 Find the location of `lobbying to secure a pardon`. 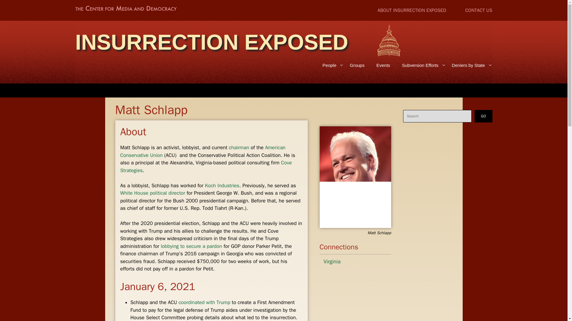

lobbying to secure a pardon is located at coordinates (191, 246).